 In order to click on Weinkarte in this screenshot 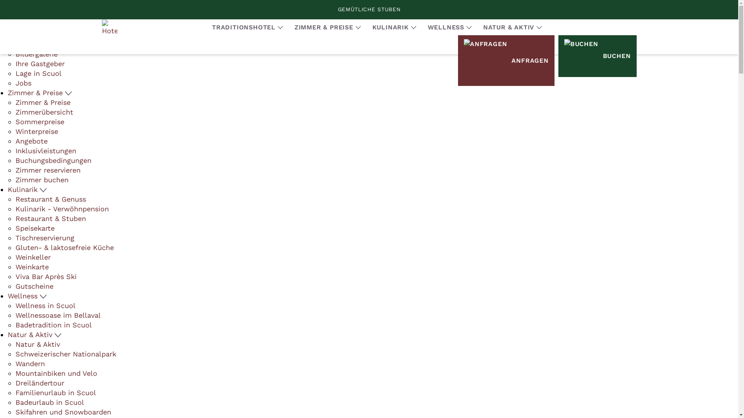, I will do `click(32, 267)`.